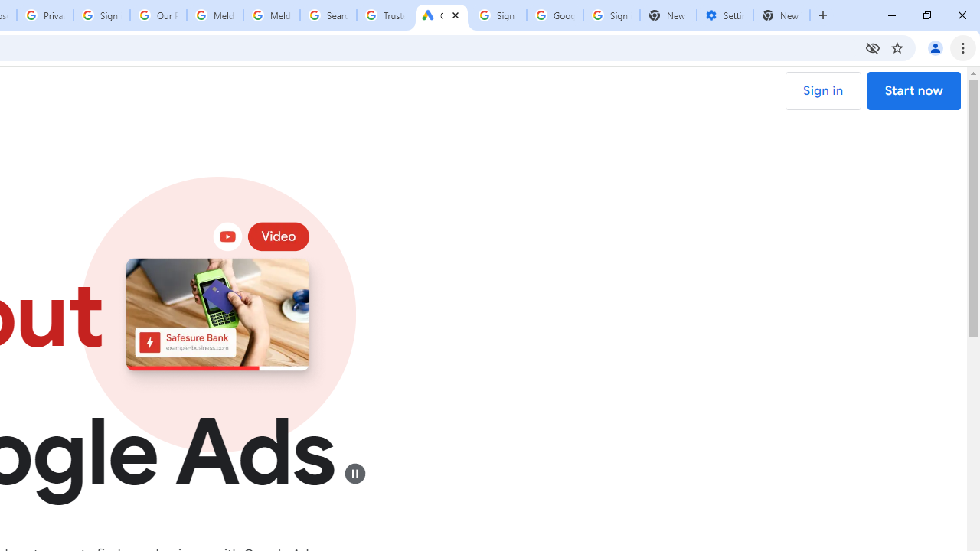  Describe the element at coordinates (554, 15) in the screenshot. I see `Google Cybersecurity Innovations - Google Safety Center` at that location.